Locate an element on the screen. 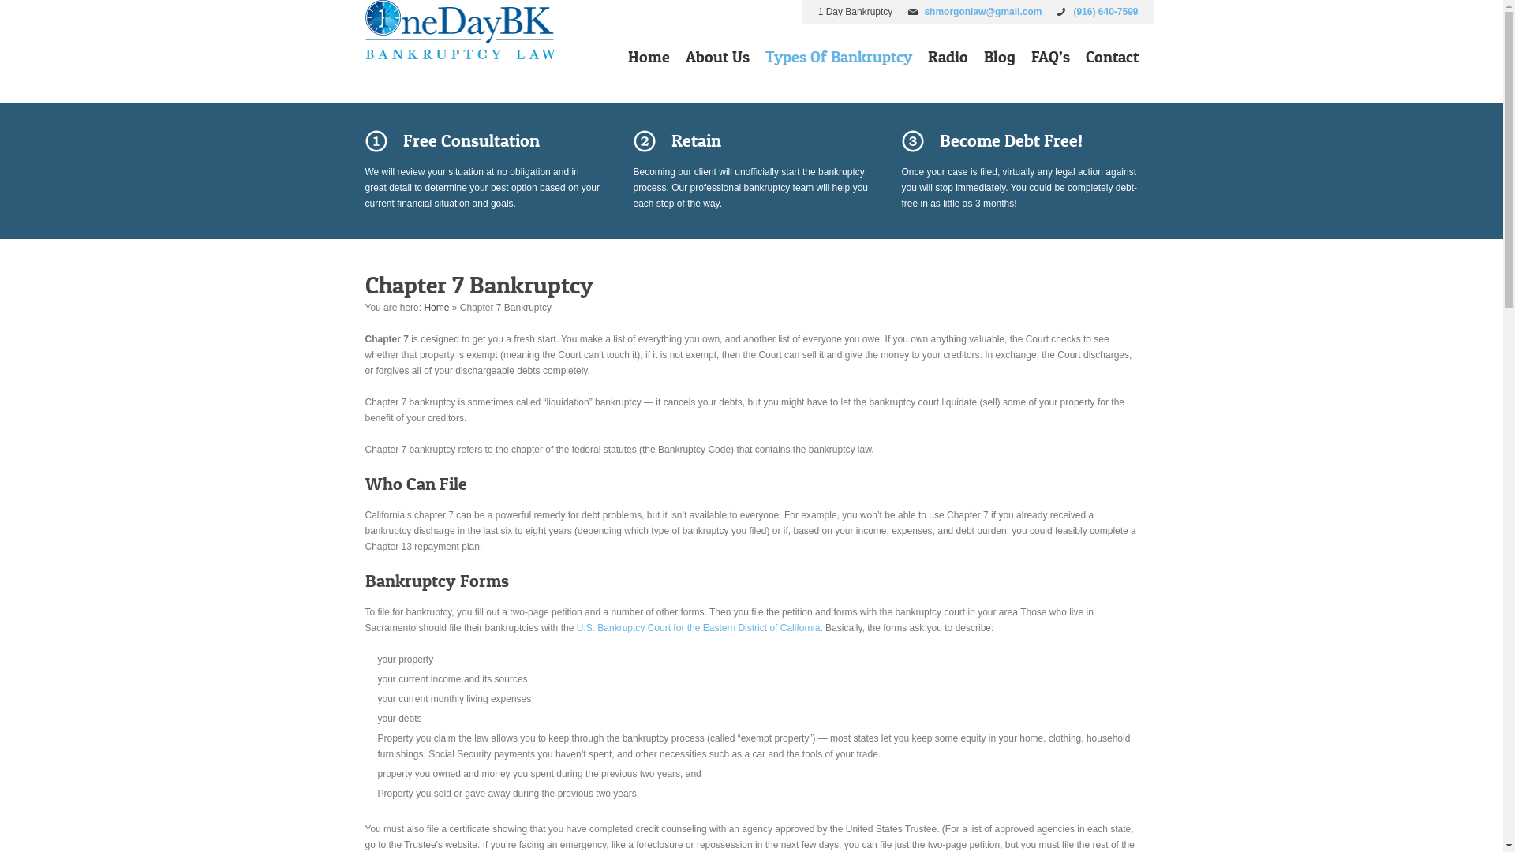 The height and width of the screenshot is (852, 1515). U.S. Bankruptcy Court for the Eastern District of California is located at coordinates (699, 628).